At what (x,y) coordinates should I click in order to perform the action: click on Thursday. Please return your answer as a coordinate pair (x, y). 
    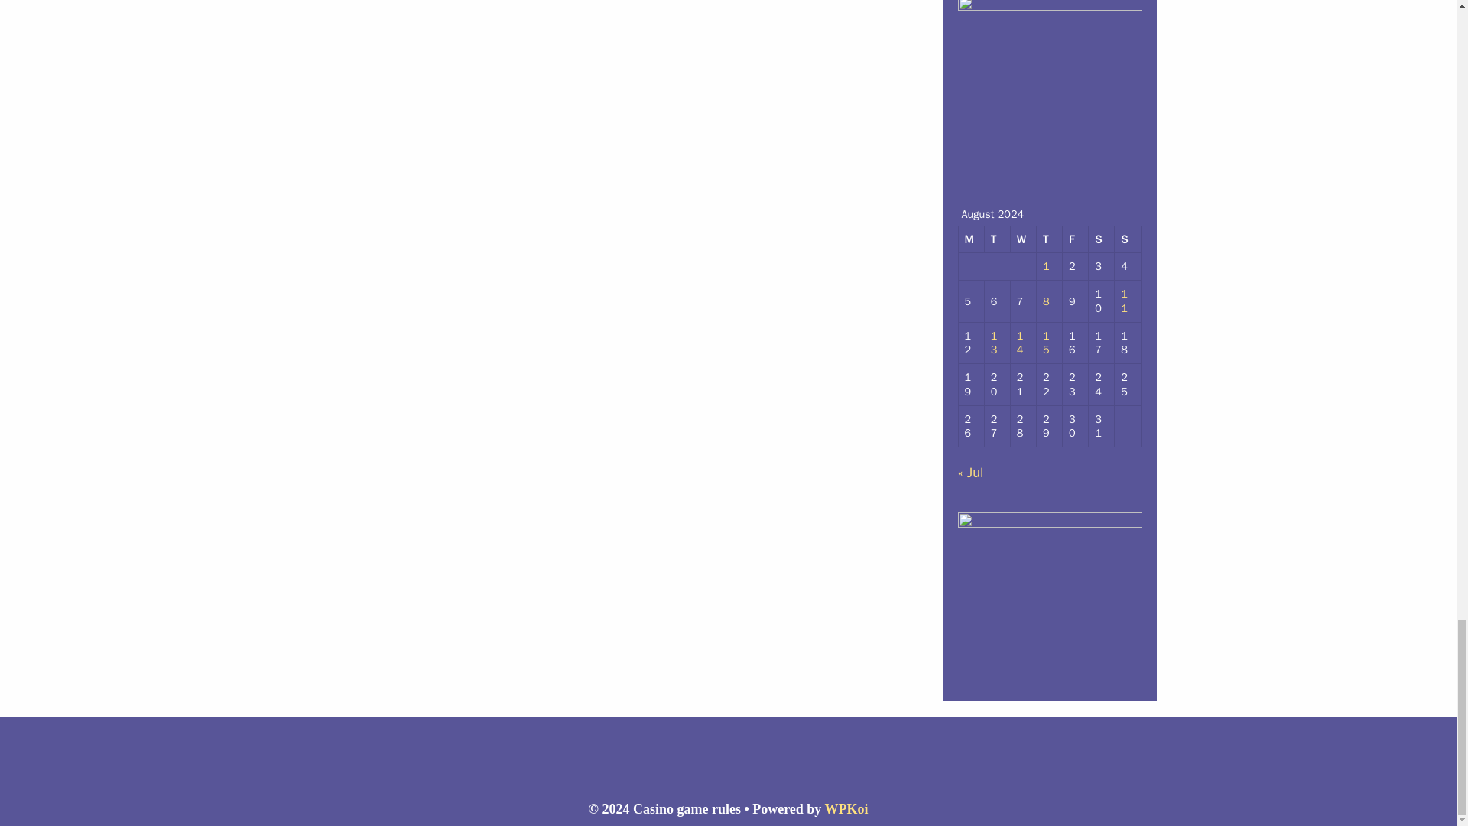
    Looking at the image, I should click on (1049, 239).